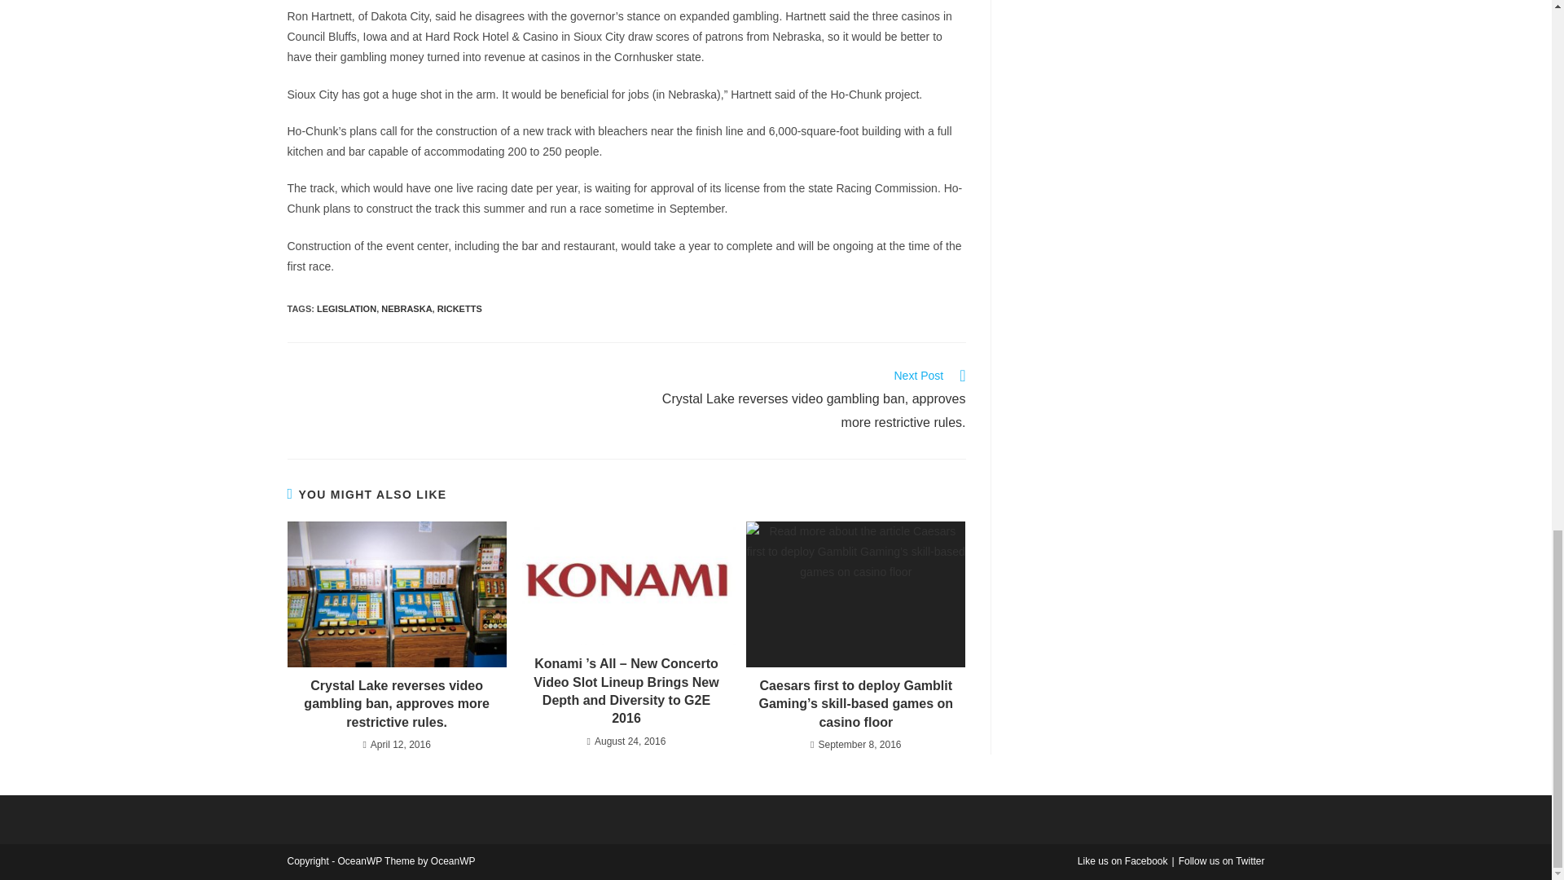 The width and height of the screenshot is (1564, 880). What do you see at coordinates (406, 308) in the screenshot?
I see `NEBRASKA` at bounding box center [406, 308].